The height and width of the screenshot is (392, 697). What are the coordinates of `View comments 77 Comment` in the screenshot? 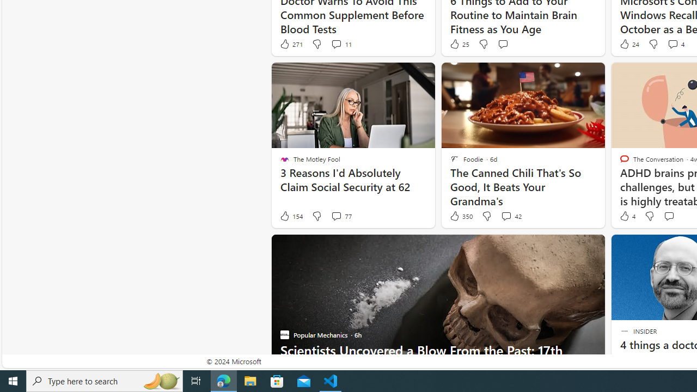 It's located at (341, 216).